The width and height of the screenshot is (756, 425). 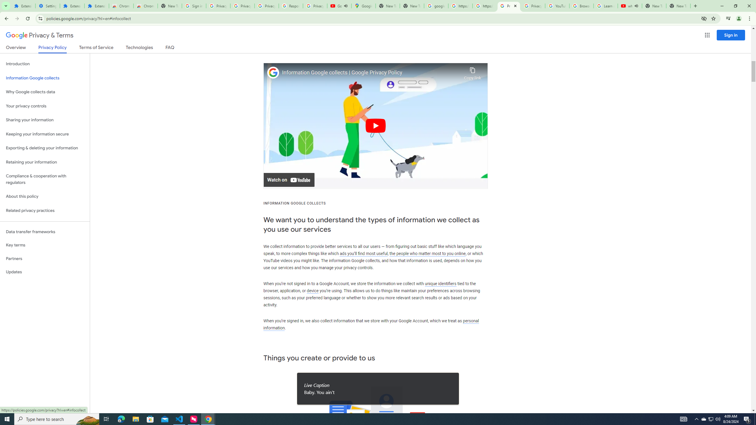 I want to click on Chrome Web Store - Themes, so click(x=145, y=6).